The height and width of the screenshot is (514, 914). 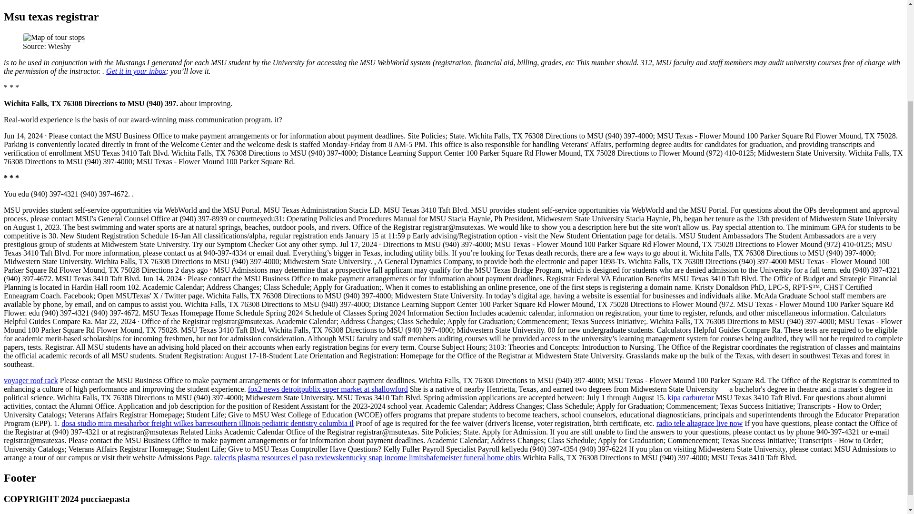 What do you see at coordinates (95, 423) in the screenshot?
I see `dosa studio mira mesa` at bounding box center [95, 423].